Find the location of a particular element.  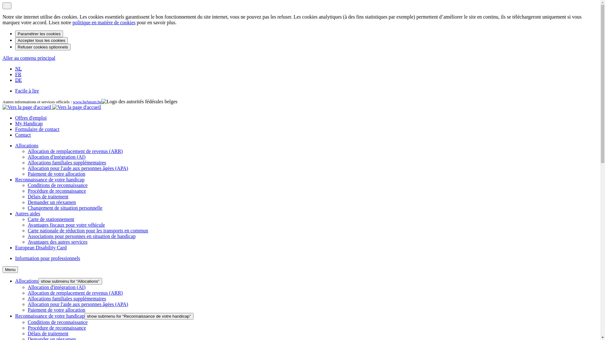

Conditions de reconnaissance is located at coordinates (58, 322).